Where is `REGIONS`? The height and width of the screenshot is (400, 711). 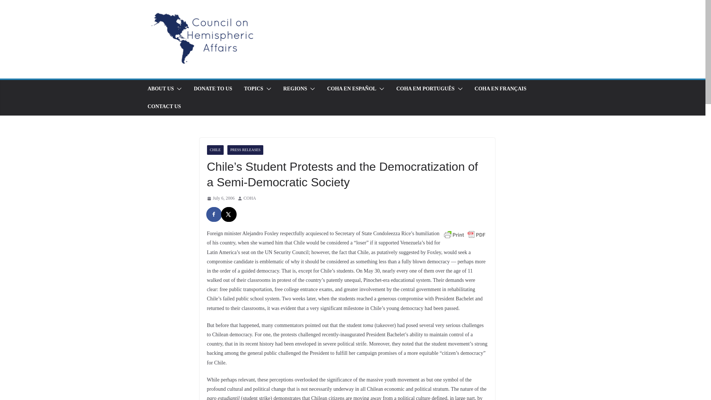
REGIONS is located at coordinates (295, 89).